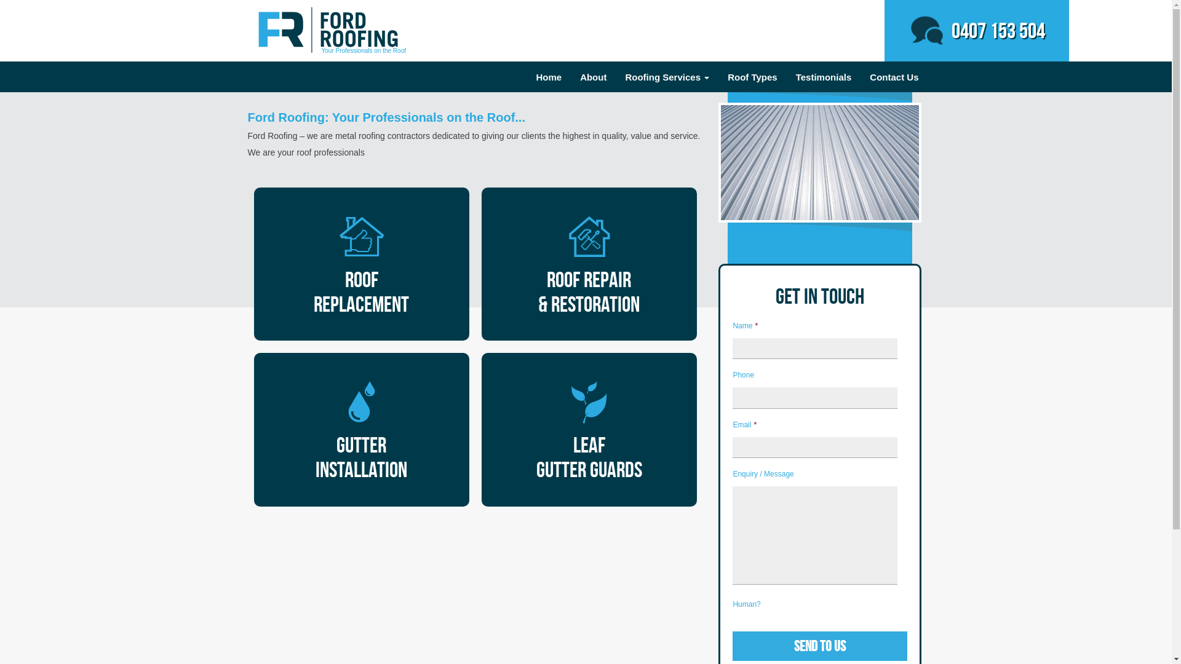 The image size is (1181, 664). What do you see at coordinates (589, 429) in the screenshot?
I see `Leaf
Gutter Guards` at bounding box center [589, 429].